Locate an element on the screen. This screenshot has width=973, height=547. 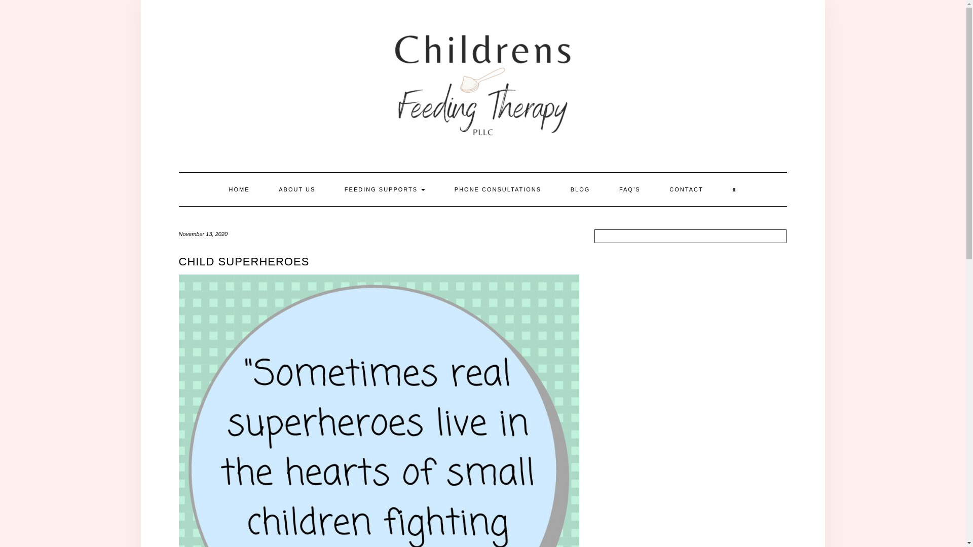
PHONE CONSULTATIONS is located at coordinates (498, 189).